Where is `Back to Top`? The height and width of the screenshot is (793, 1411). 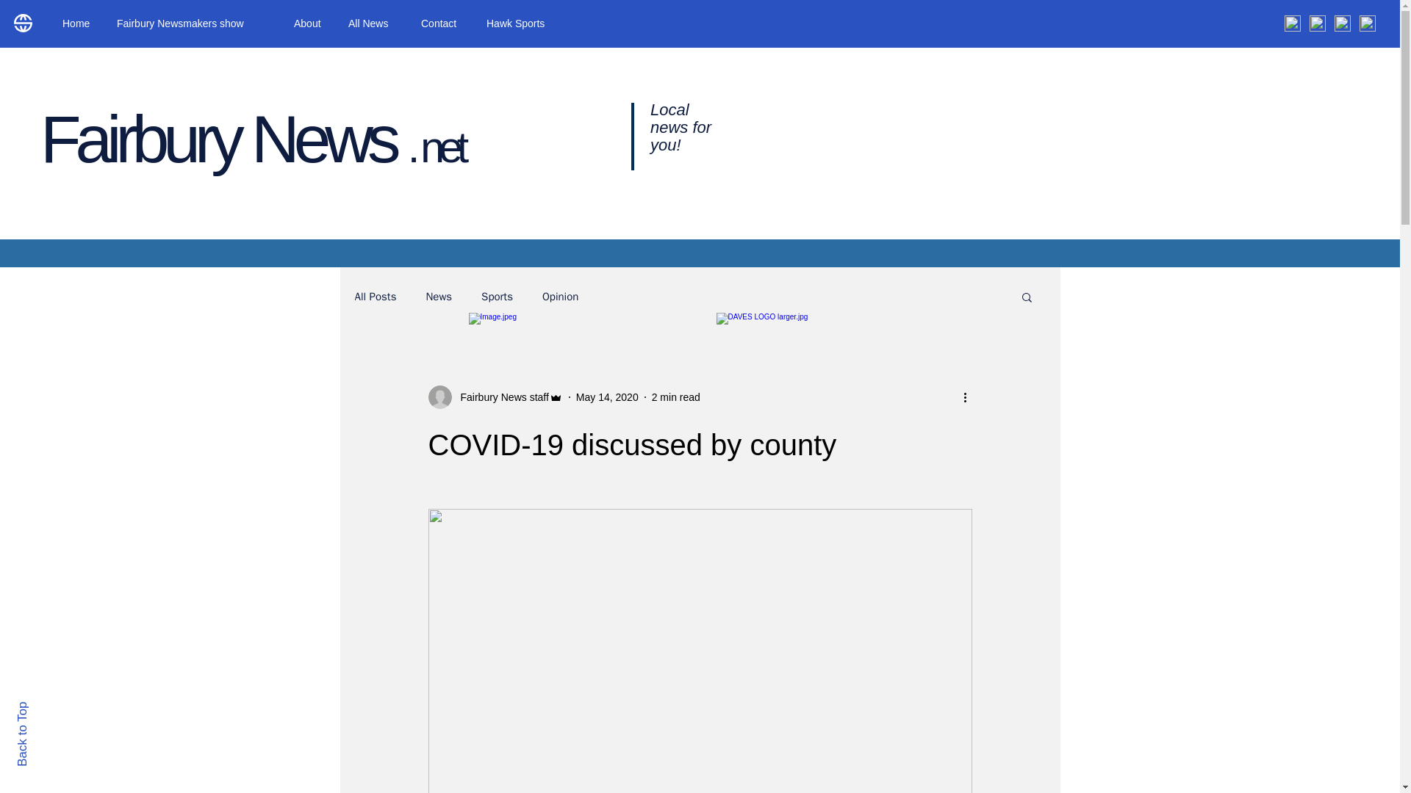 Back to Top is located at coordinates (48, 708).